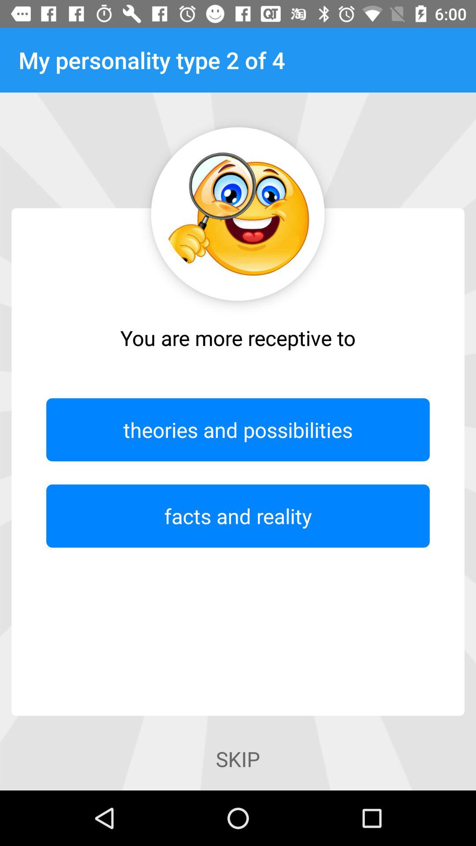 This screenshot has height=846, width=476. I want to click on scroll to the facts and reality, so click(238, 516).